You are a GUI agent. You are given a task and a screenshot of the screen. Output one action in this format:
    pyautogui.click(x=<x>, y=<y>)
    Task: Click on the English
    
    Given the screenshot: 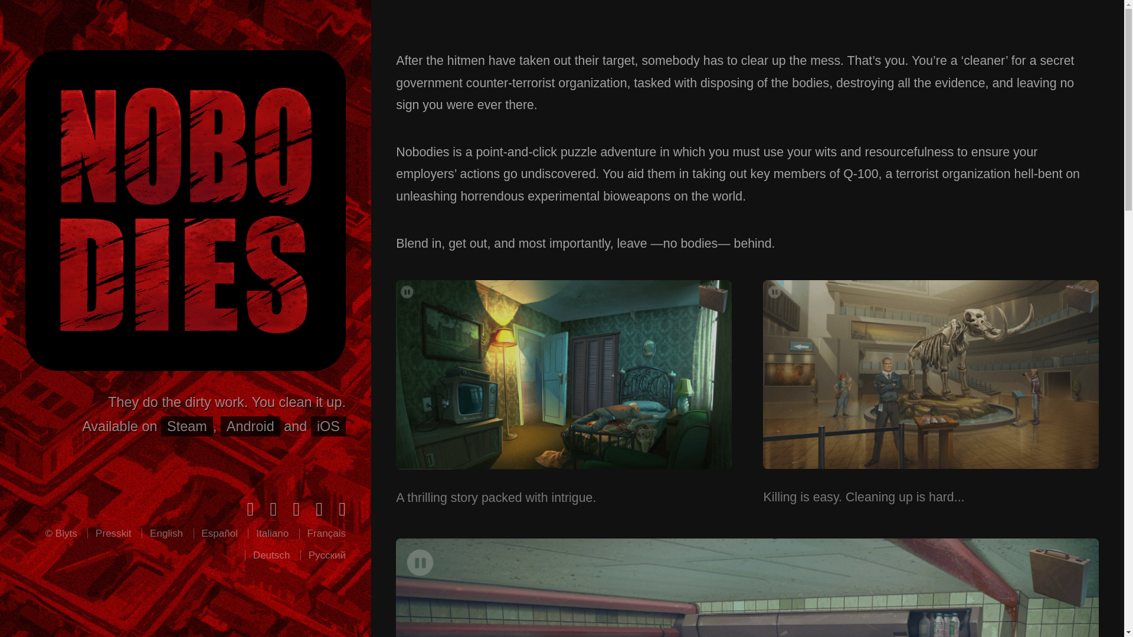 What is the action you would take?
    pyautogui.click(x=166, y=533)
    